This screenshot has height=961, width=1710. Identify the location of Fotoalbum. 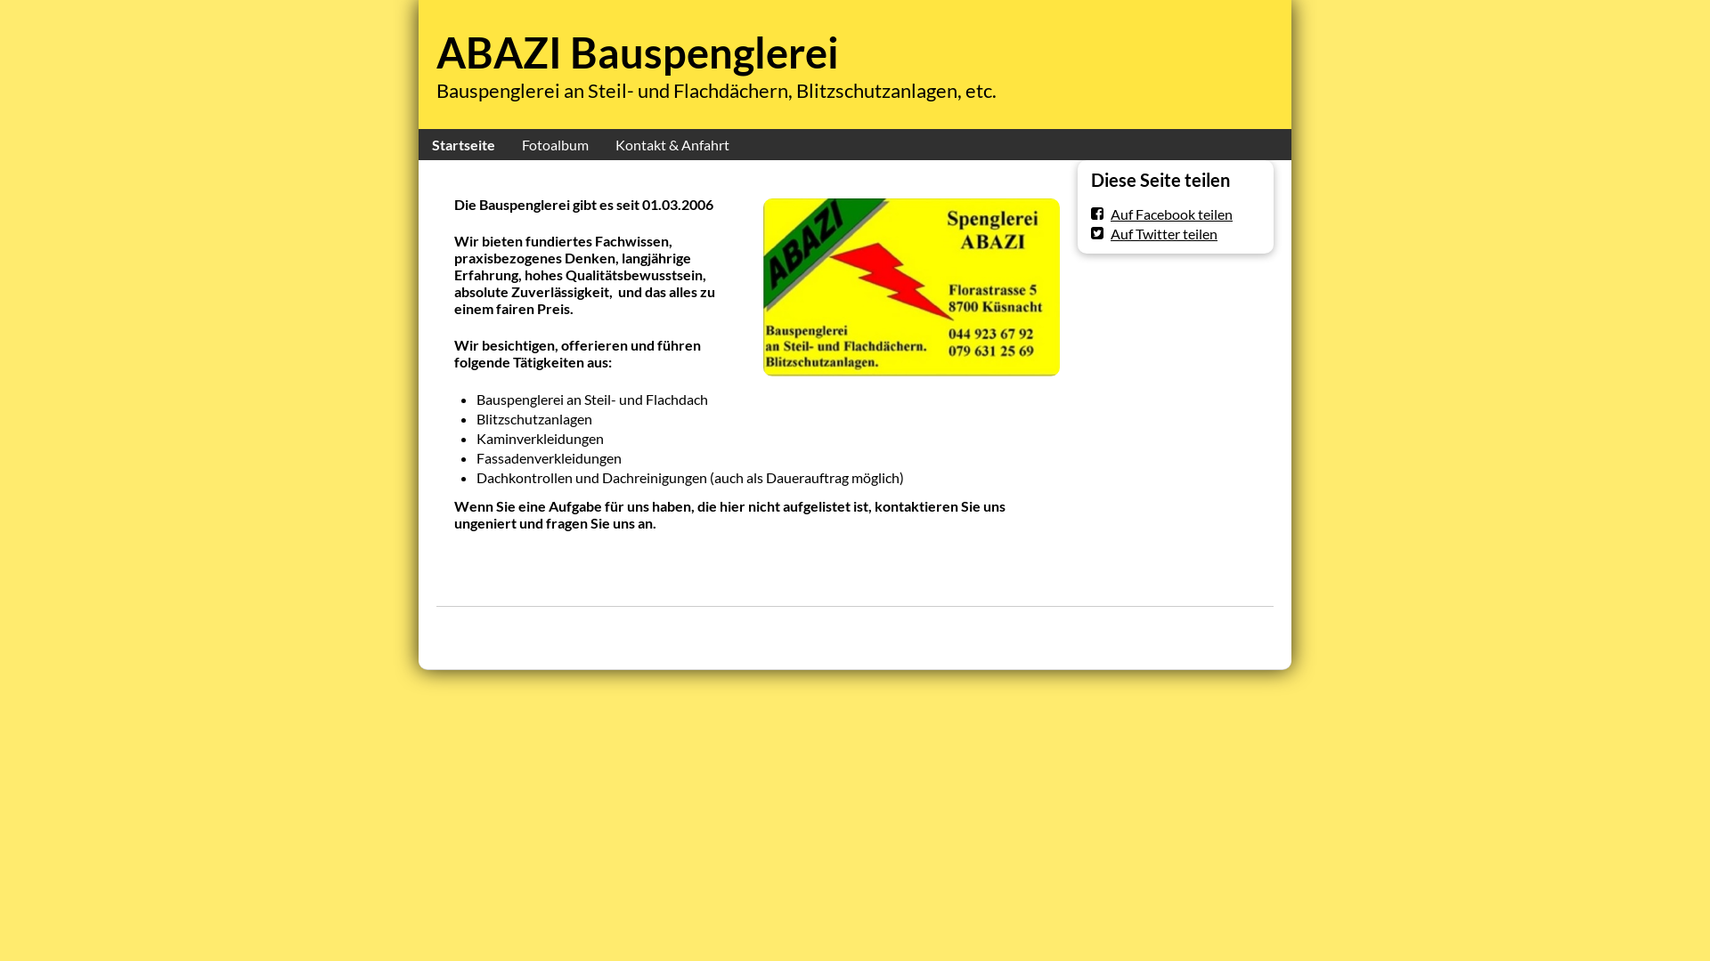
(556, 144).